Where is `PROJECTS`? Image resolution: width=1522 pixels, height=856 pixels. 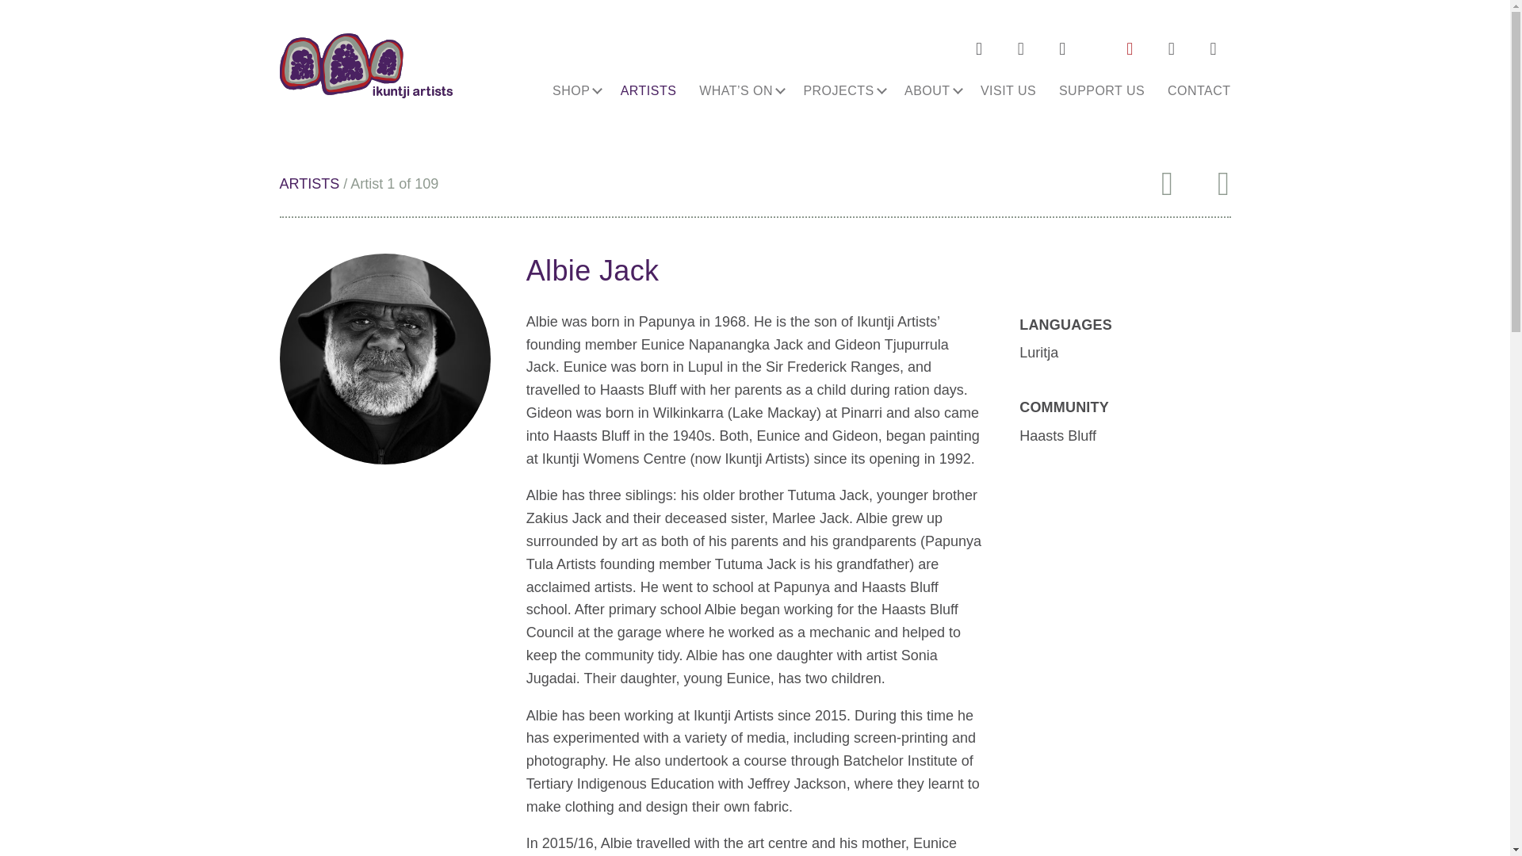 PROJECTS is located at coordinates (842, 90).